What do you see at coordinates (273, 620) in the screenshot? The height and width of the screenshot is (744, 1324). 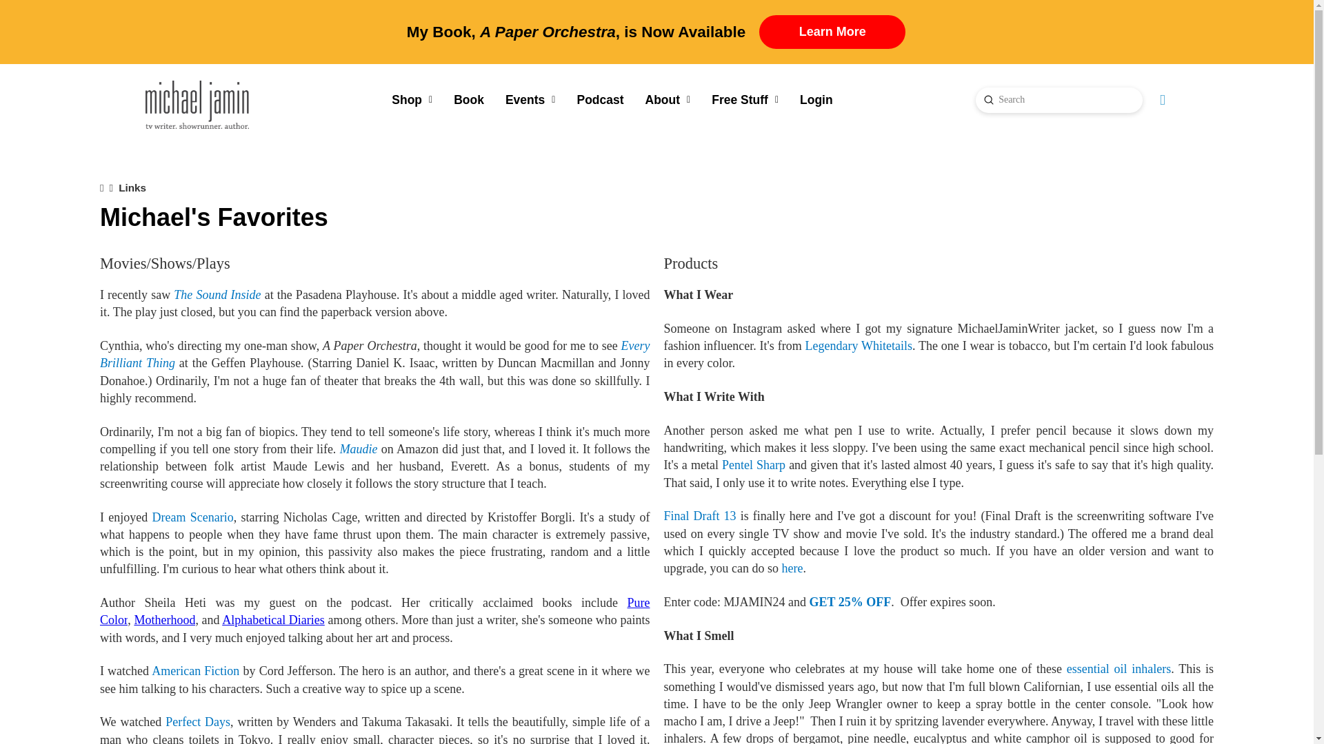 I see `Alphabetical Diaries` at bounding box center [273, 620].